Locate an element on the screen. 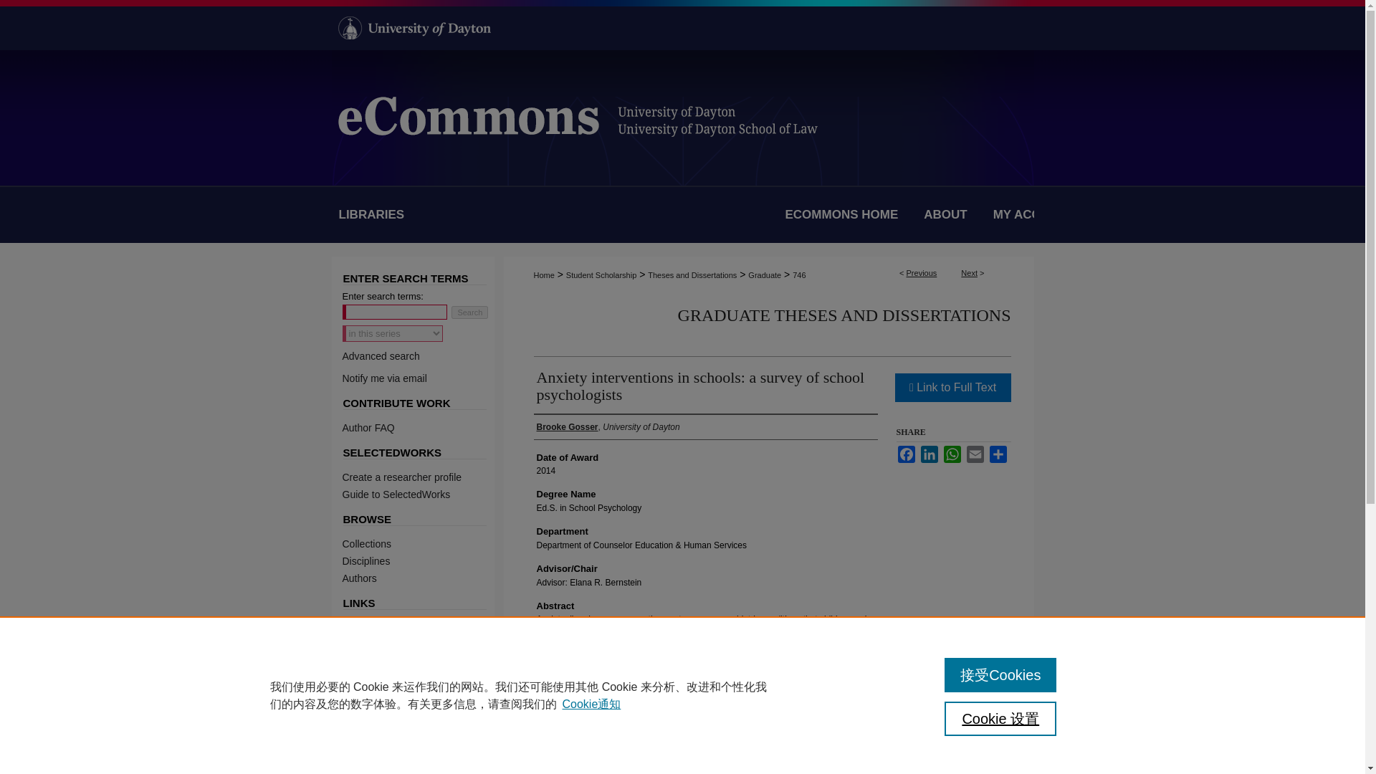  LIBRARIES is located at coordinates (374, 215).